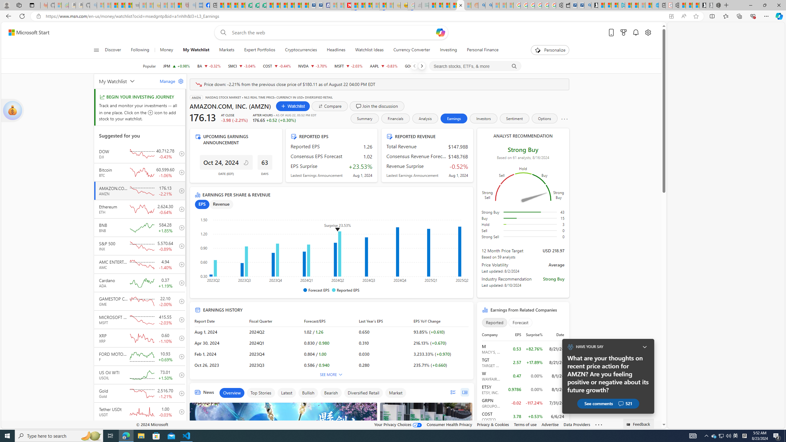 This screenshot has height=442, width=786. What do you see at coordinates (453, 392) in the screenshot?
I see `list layout` at bounding box center [453, 392].